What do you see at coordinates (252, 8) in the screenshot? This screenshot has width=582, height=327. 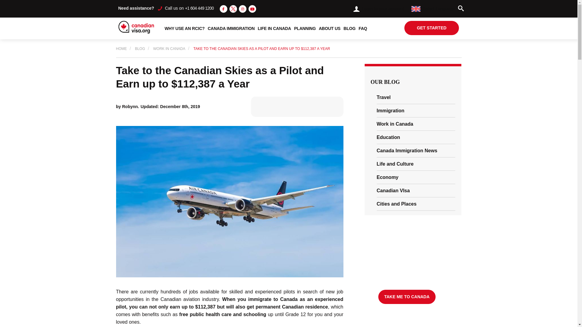 I see `youtube` at bounding box center [252, 8].